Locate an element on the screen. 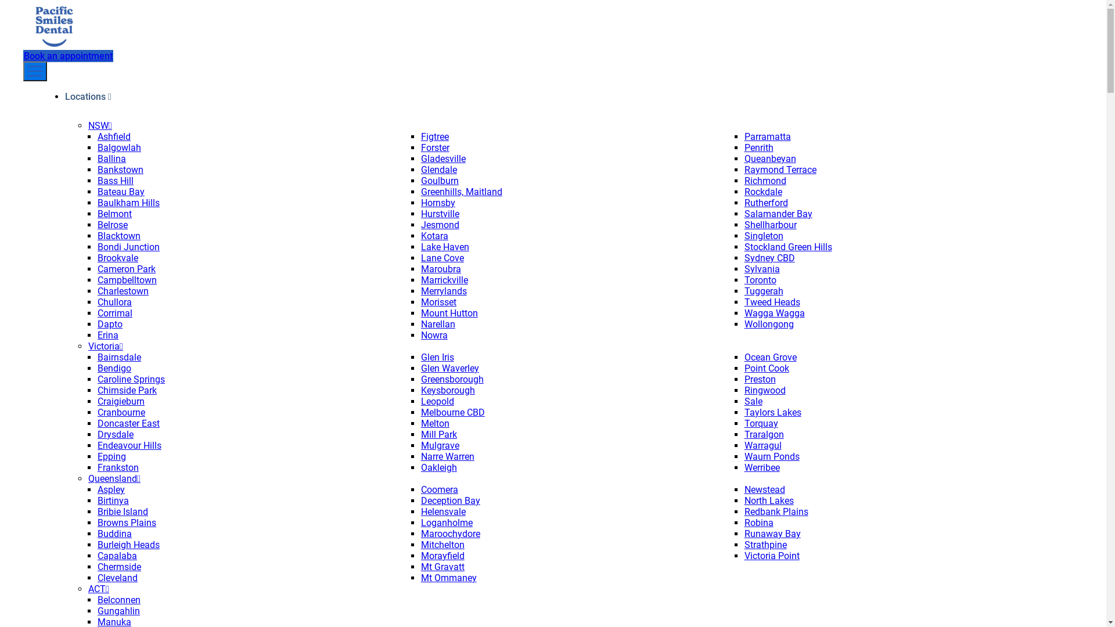  Birtinya is located at coordinates (113, 500).